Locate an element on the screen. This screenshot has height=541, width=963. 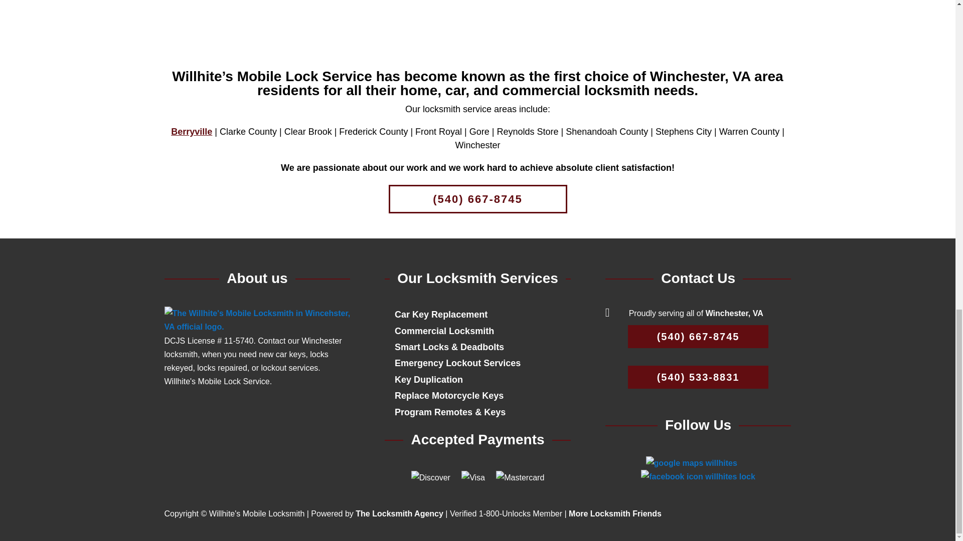
Visa is located at coordinates (473, 478).